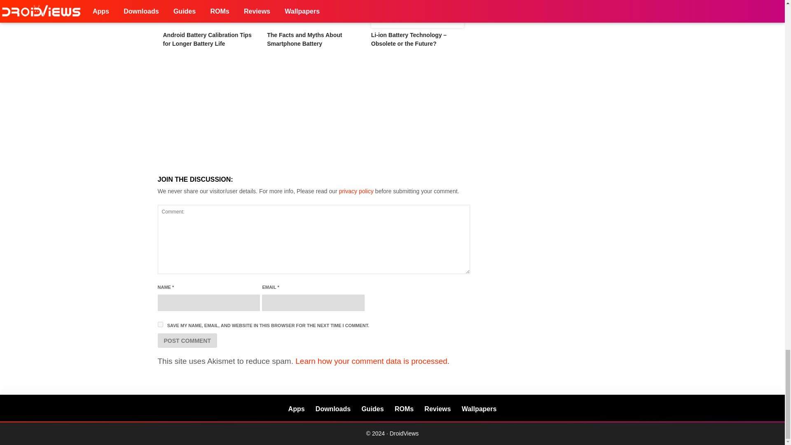 This screenshot has width=791, height=445. I want to click on Android Battery Calibration Tips for Longer Battery Life, so click(207, 39).